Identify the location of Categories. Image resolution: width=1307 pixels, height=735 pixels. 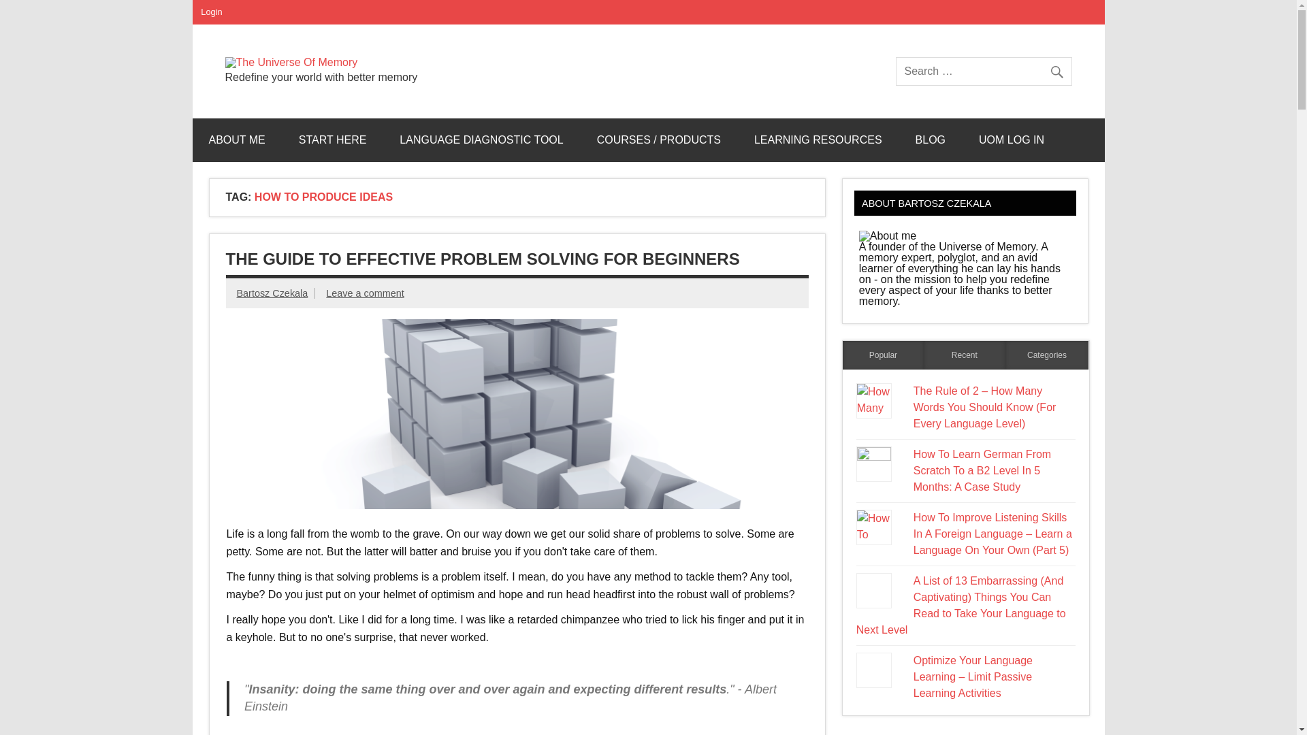
(1047, 355).